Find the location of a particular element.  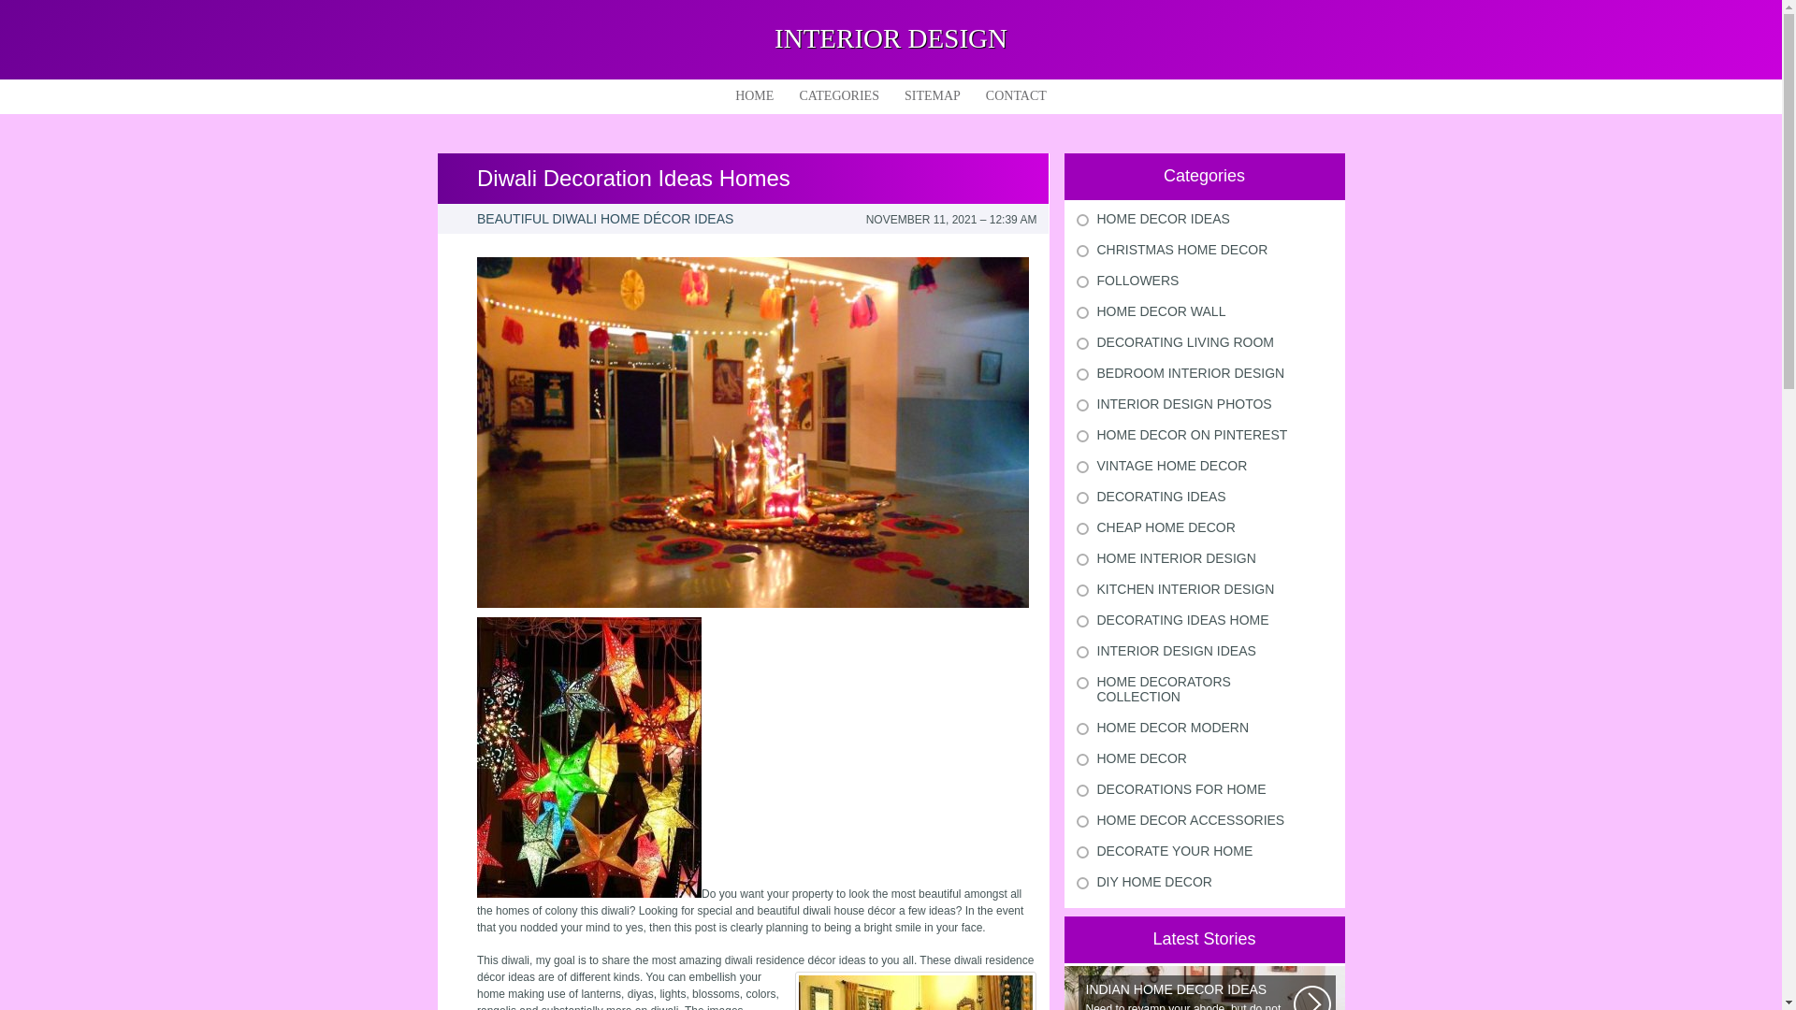

View all posts filed under Decorating Ideas is located at coordinates (1160, 496).